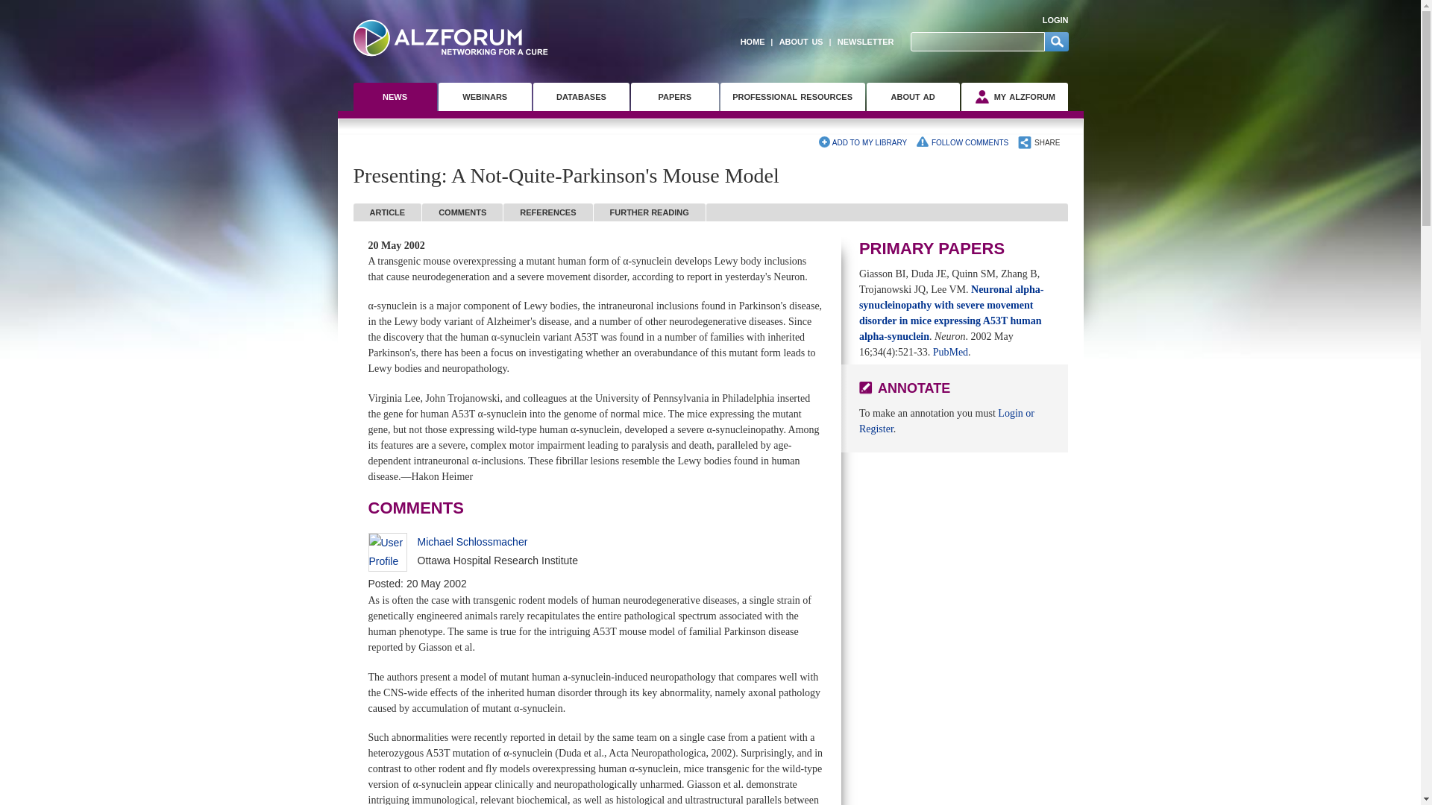 The image size is (1432, 805). I want to click on ADD TO MY LIBRARY, so click(862, 142).